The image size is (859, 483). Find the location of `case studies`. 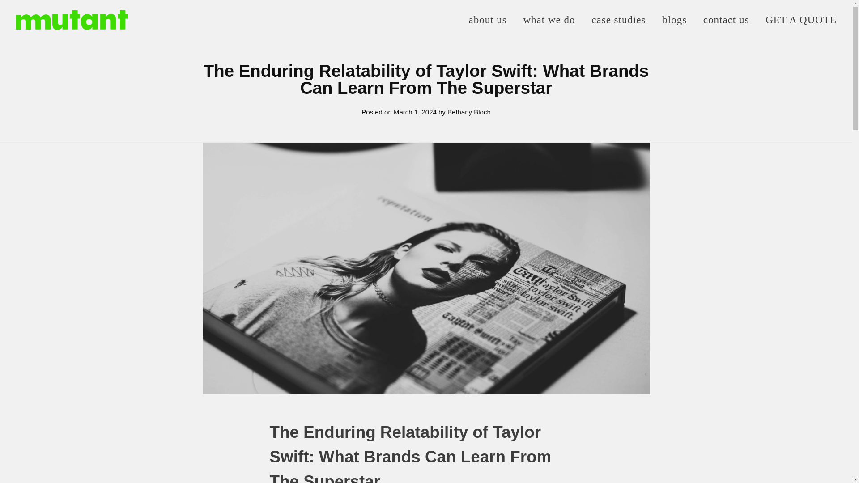

case studies is located at coordinates (618, 20).